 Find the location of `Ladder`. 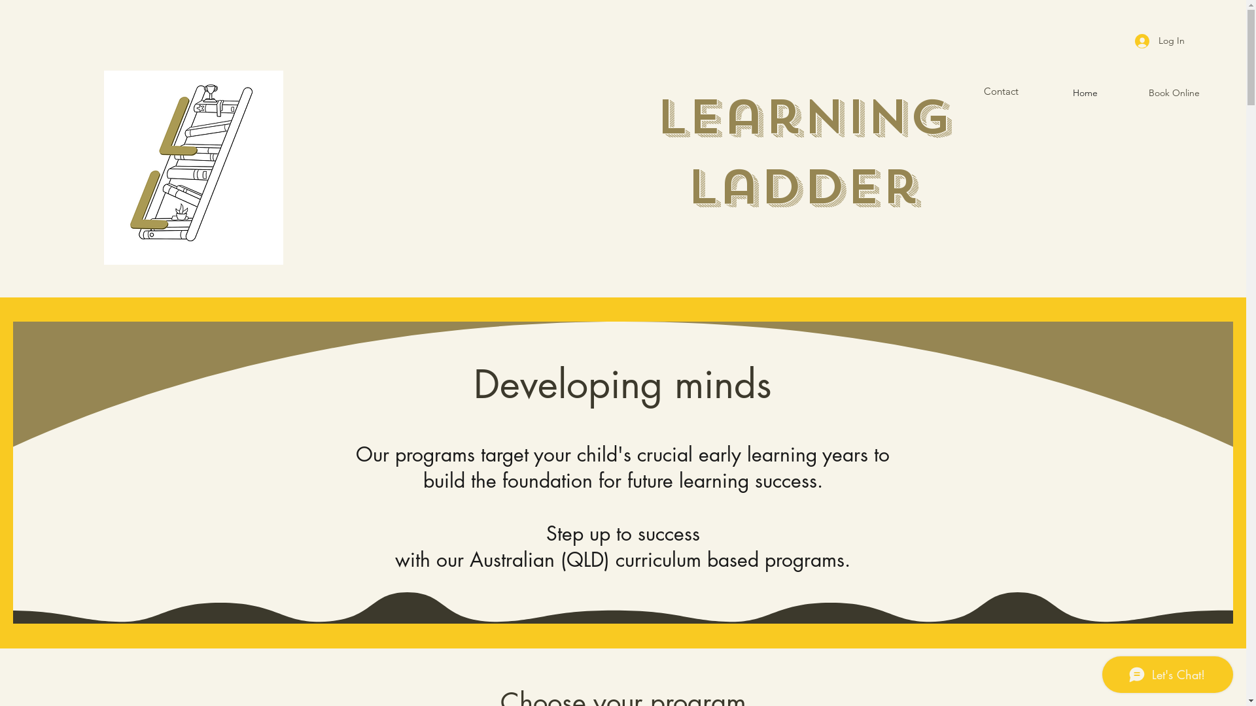

Ladder is located at coordinates (803, 187).